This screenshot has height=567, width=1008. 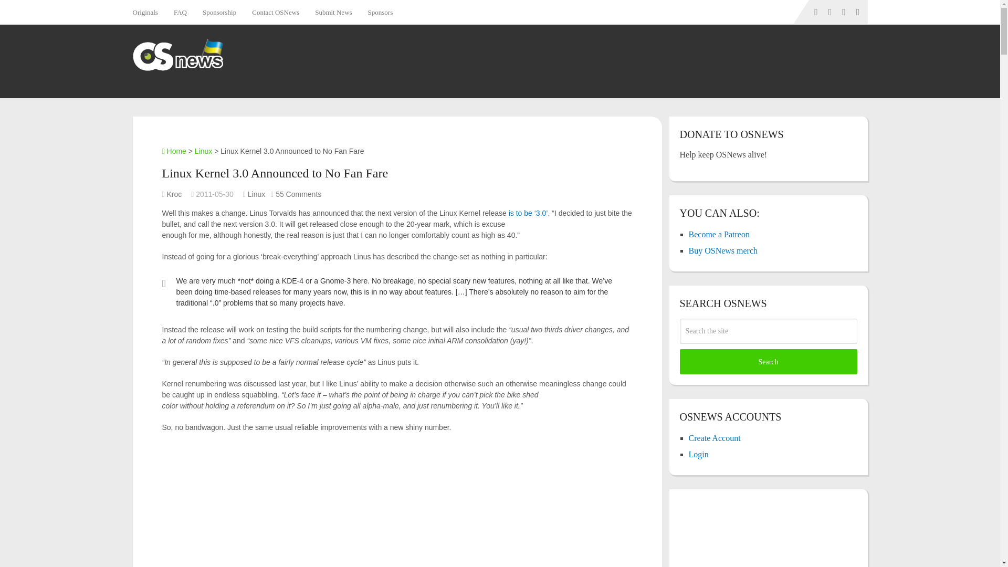 I want to click on Sponsorship, so click(x=219, y=12).